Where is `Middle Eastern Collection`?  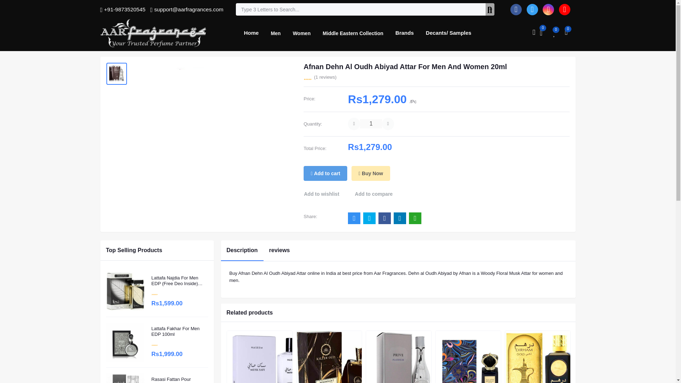 Middle Eastern Collection is located at coordinates (353, 33).